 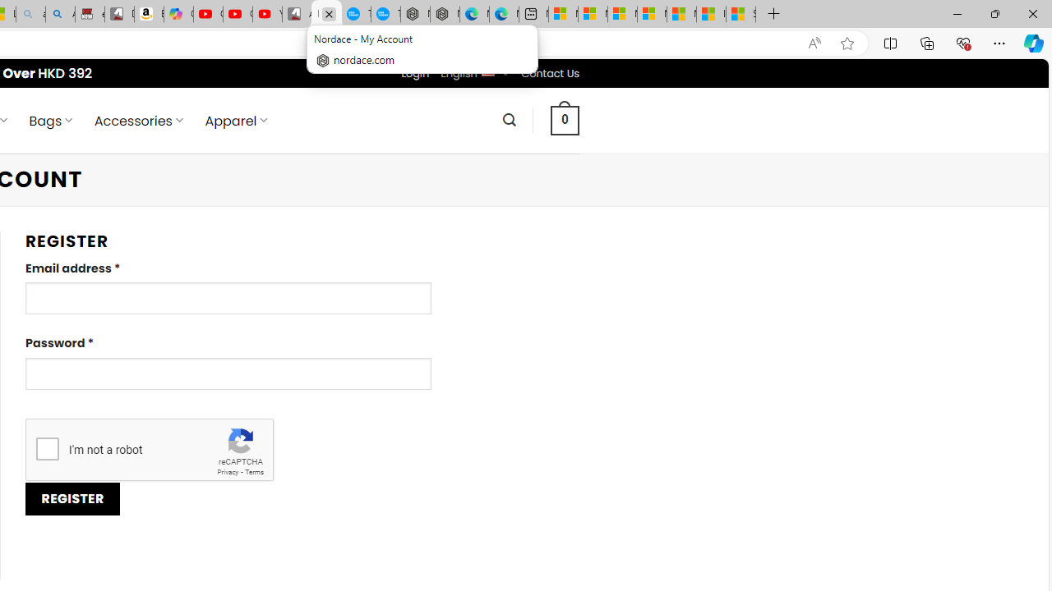 What do you see at coordinates (268, 15) in the screenshot?
I see `YouTube Kids - An App Created for Kids to Explore Content` at bounding box center [268, 15].